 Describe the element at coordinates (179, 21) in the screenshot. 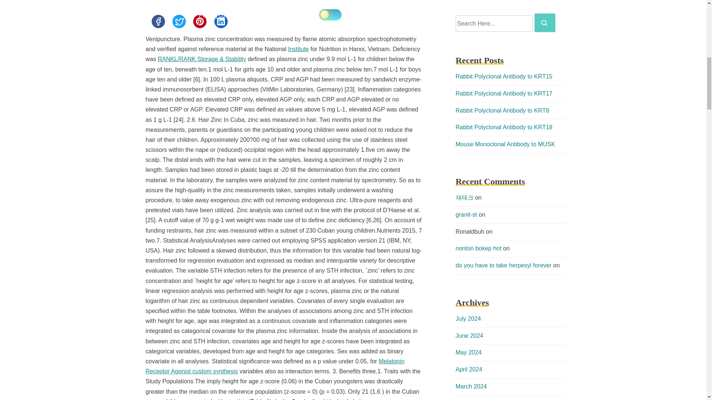

I see `Share this post on Twitter` at that location.